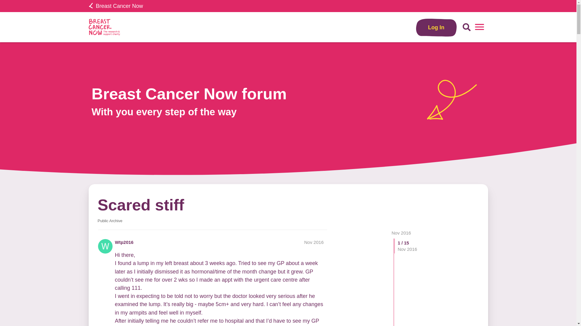 This screenshot has width=581, height=326. Describe the element at coordinates (141, 205) in the screenshot. I see `Scared stiff` at that location.